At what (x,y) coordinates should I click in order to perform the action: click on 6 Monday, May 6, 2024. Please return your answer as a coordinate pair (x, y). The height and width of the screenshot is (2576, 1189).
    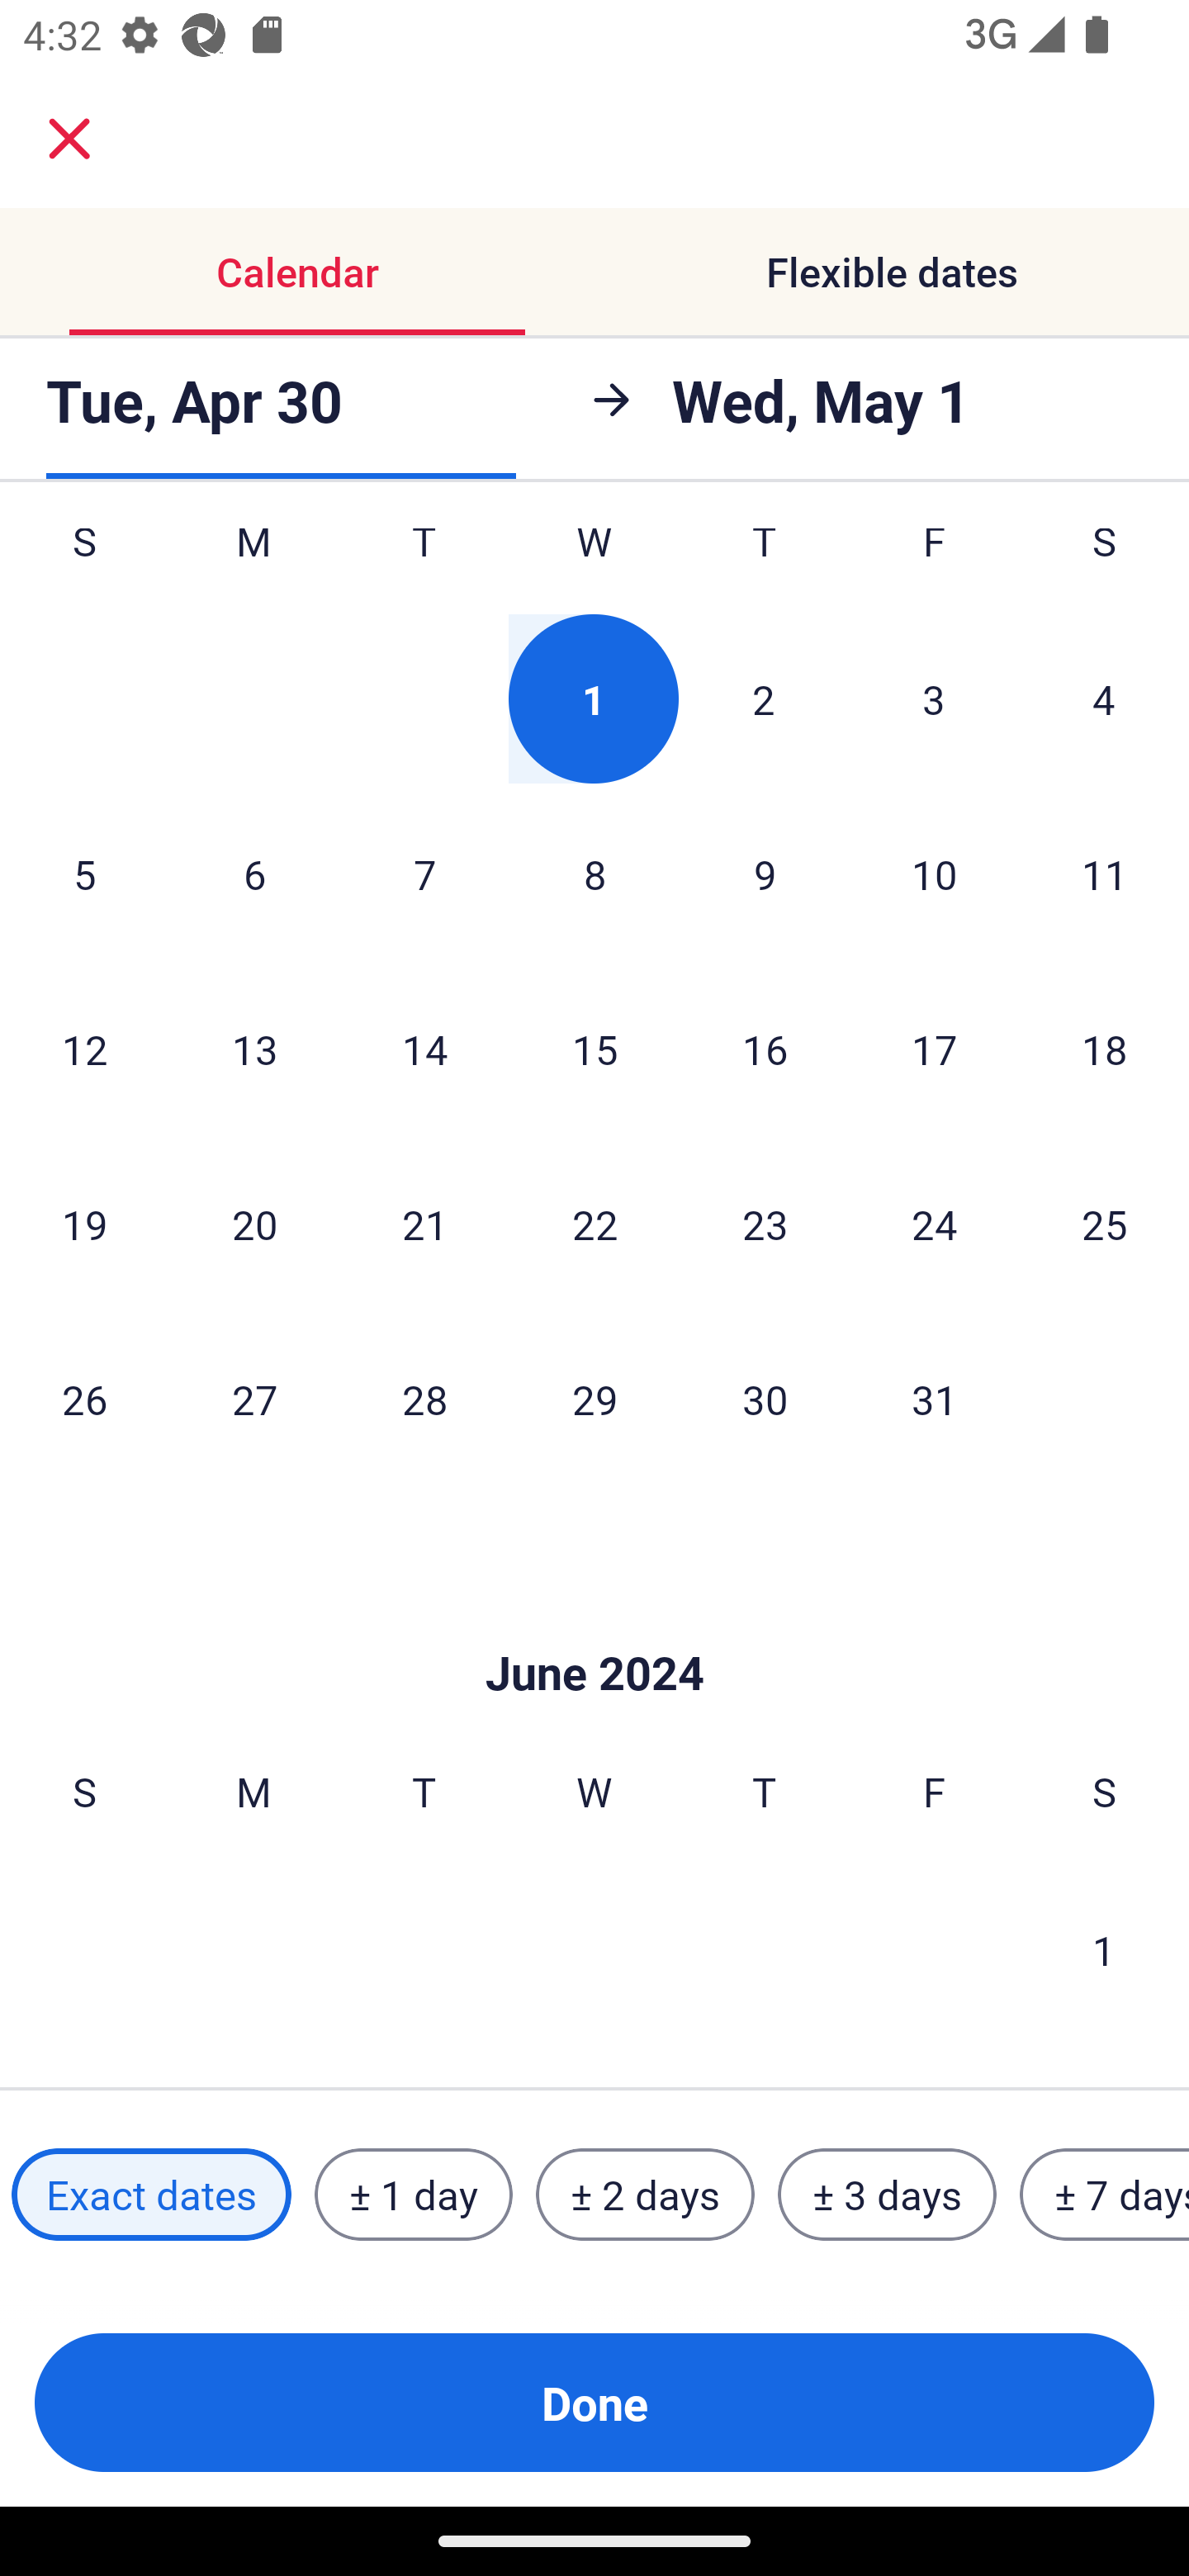
    Looking at the image, I should click on (254, 873).